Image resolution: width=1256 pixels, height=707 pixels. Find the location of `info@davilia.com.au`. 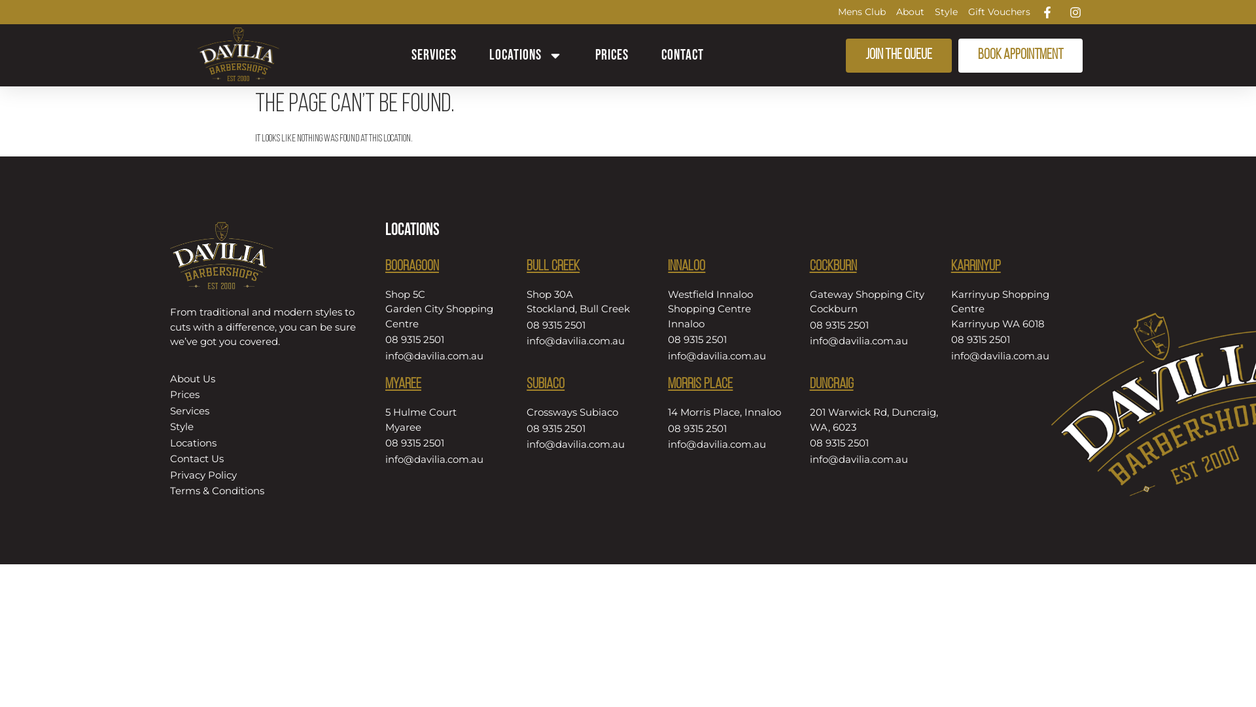

info@davilia.com.au is located at coordinates (732, 356).